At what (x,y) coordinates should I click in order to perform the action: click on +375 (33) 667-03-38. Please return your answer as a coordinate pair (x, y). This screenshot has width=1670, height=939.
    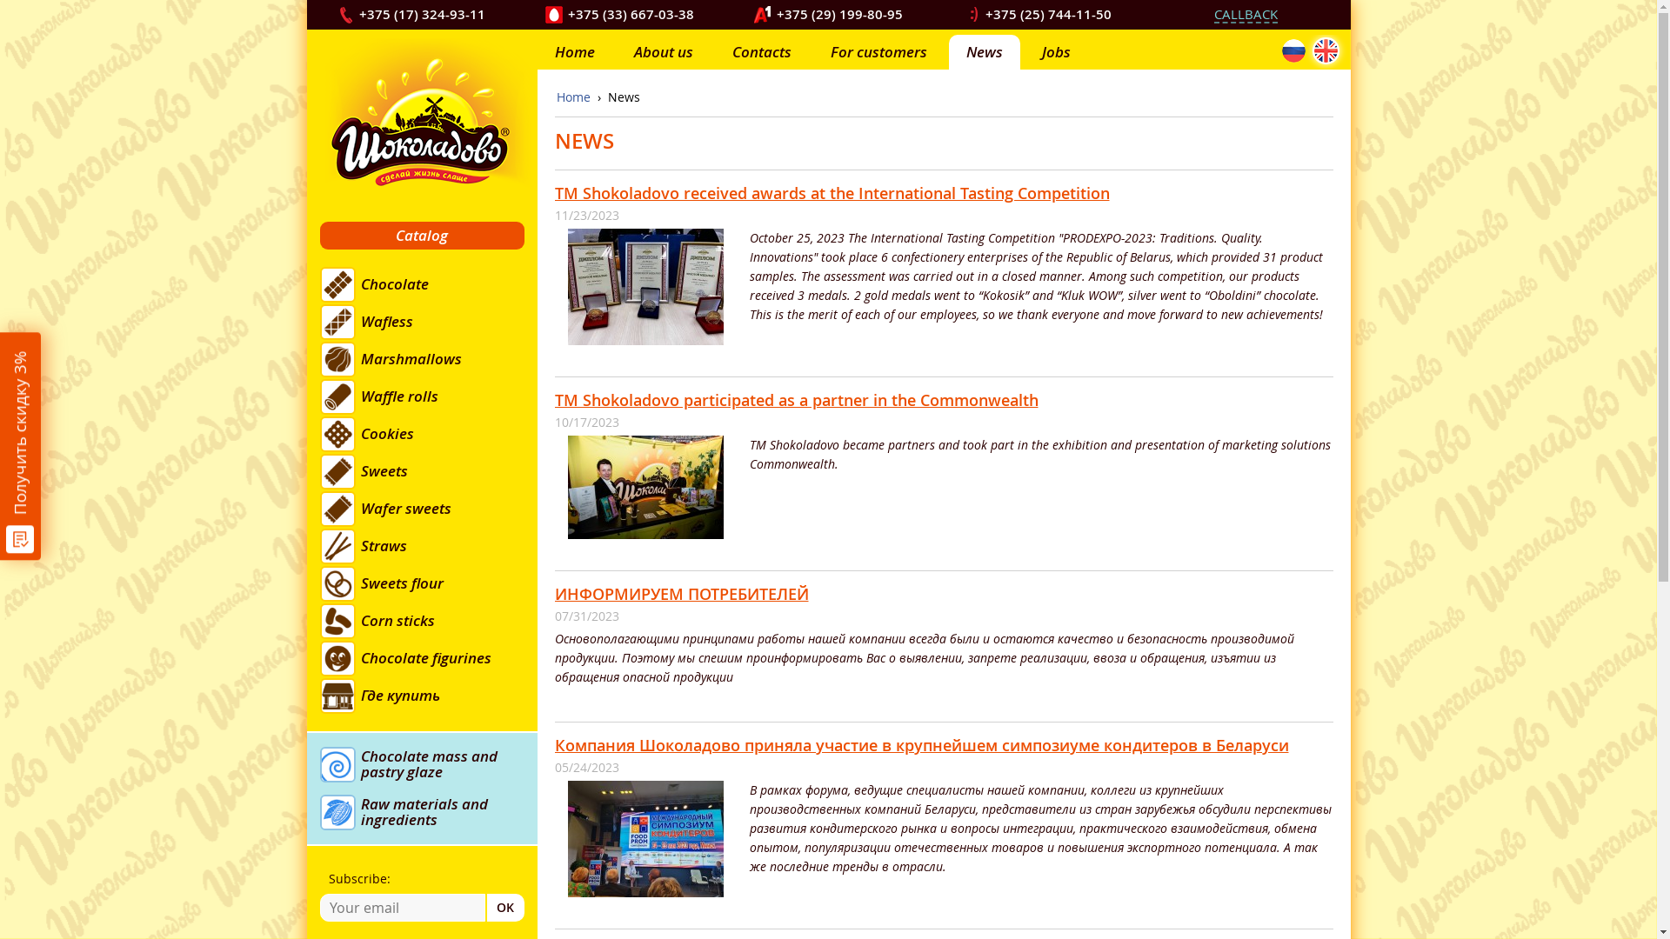
    Looking at the image, I should click on (631, 14).